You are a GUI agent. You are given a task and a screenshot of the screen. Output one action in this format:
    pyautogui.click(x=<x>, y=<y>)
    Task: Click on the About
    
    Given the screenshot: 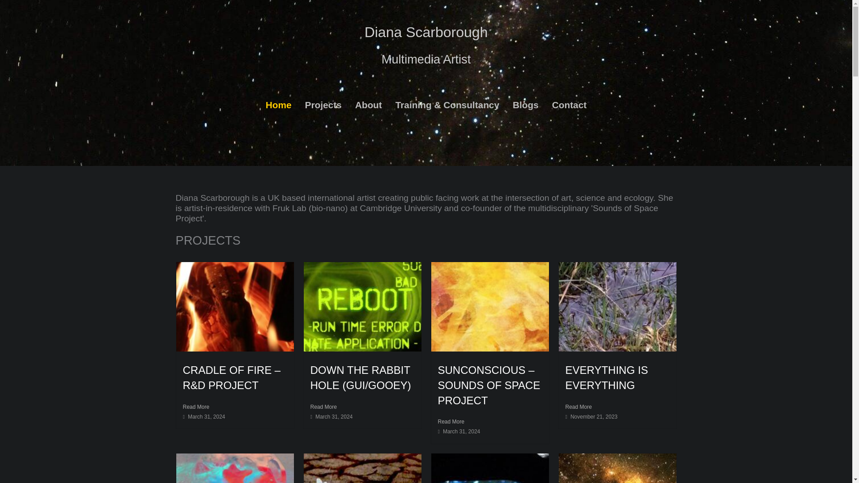 What is the action you would take?
    pyautogui.click(x=369, y=105)
    